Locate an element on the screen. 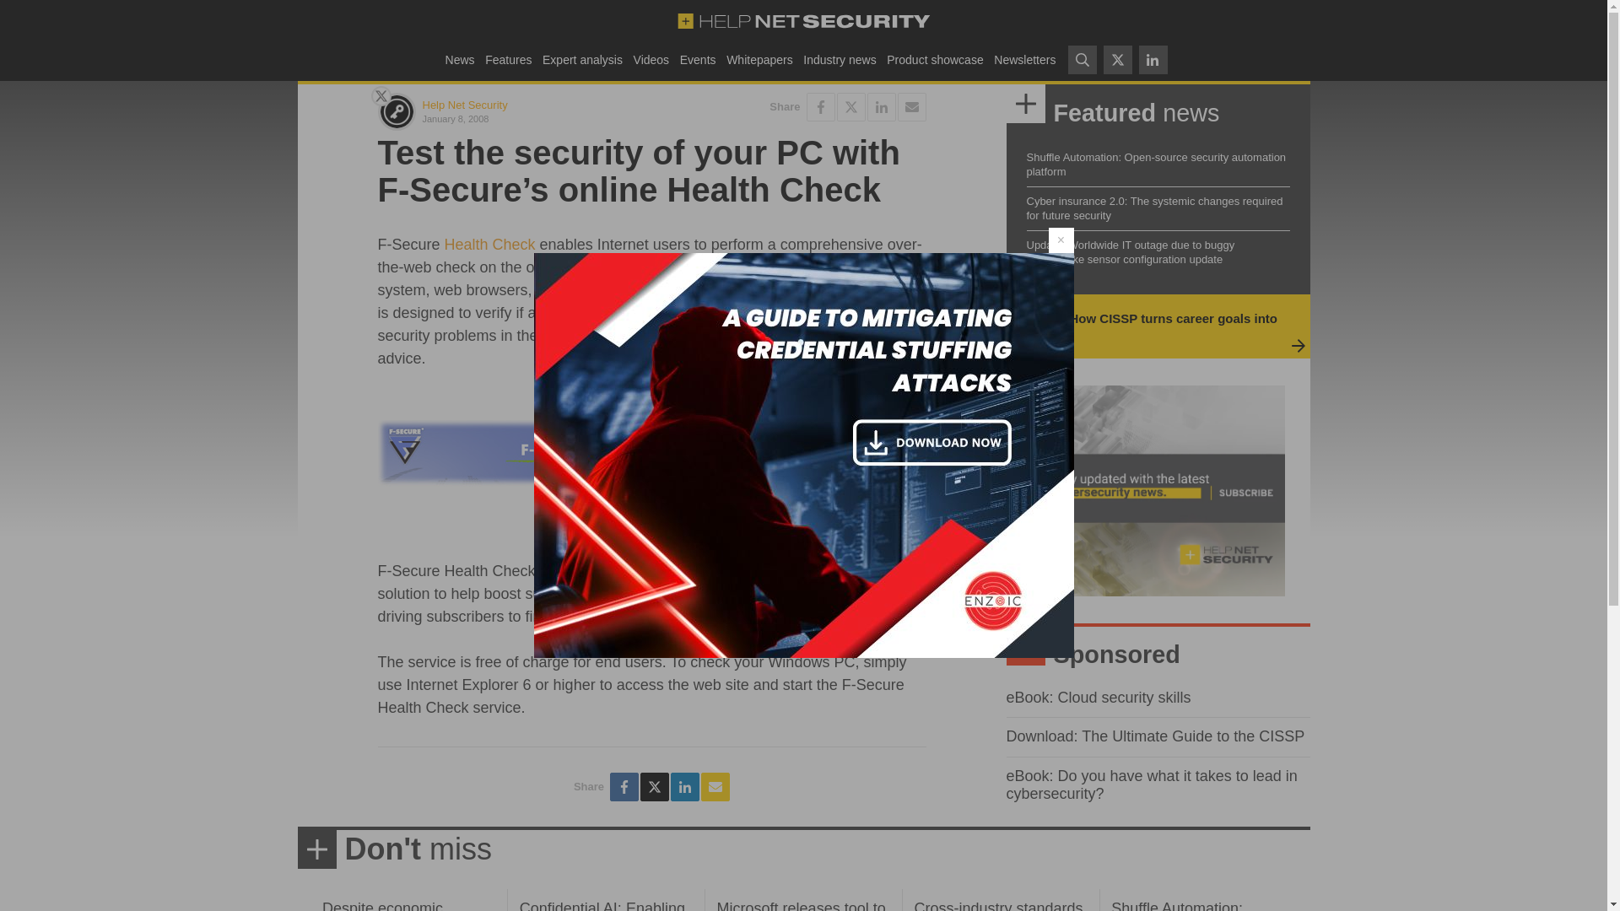 The height and width of the screenshot is (911, 1620). January 8, 2008 is located at coordinates (533, 118).